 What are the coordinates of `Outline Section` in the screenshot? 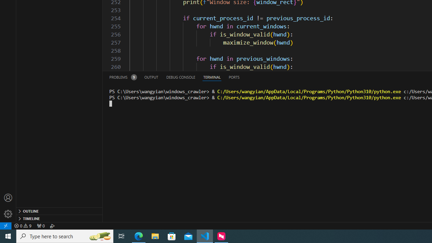 It's located at (59, 211).